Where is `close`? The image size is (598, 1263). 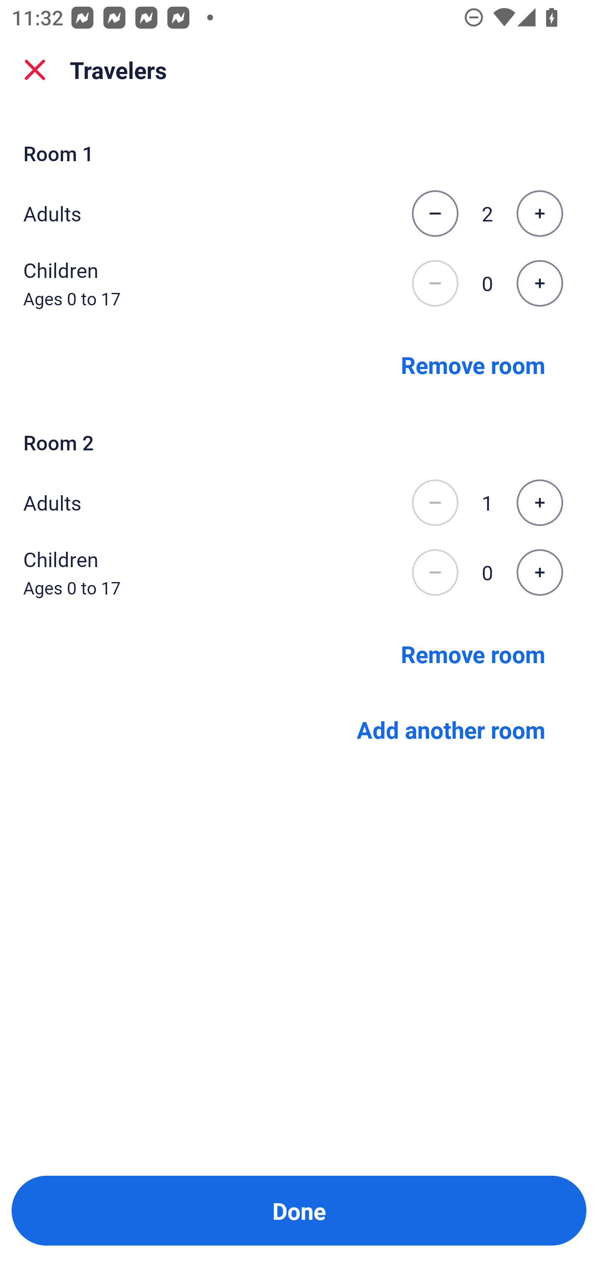 close is located at coordinates (35, 70).